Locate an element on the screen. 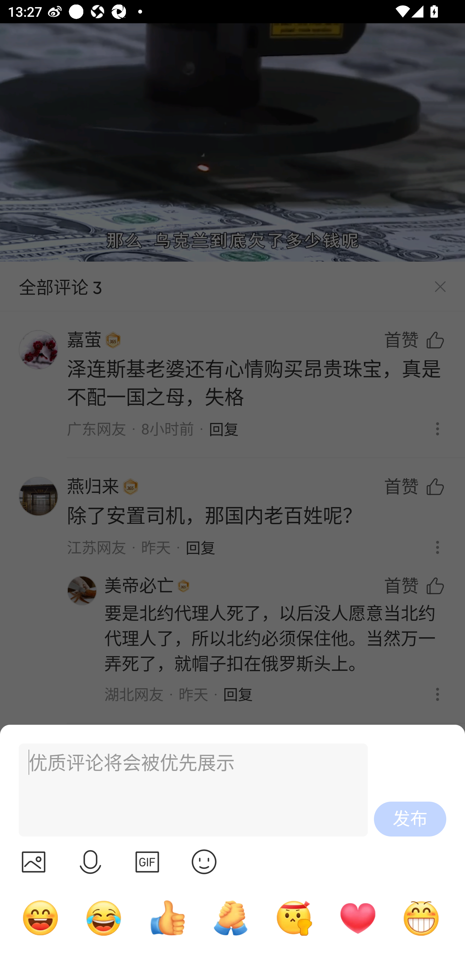  哈哈 is located at coordinates (40, 918).